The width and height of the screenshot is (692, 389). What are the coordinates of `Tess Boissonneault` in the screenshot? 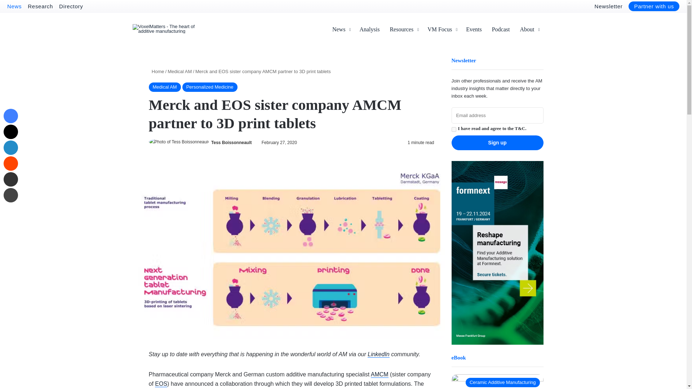 It's located at (231, 142).